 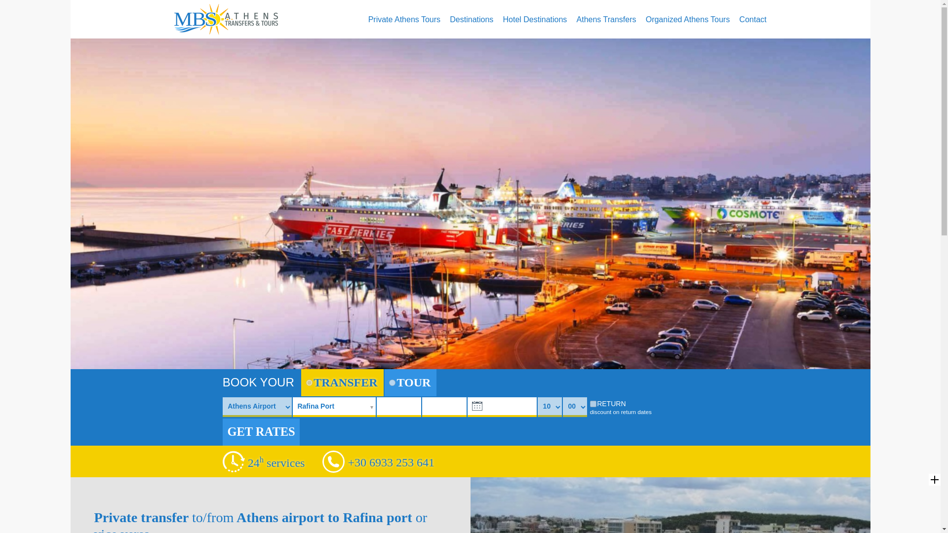 What do you see at coordinates (502, 407) in the screenshot?
I see `DEPARTURE` at bounding box center [502, 407].